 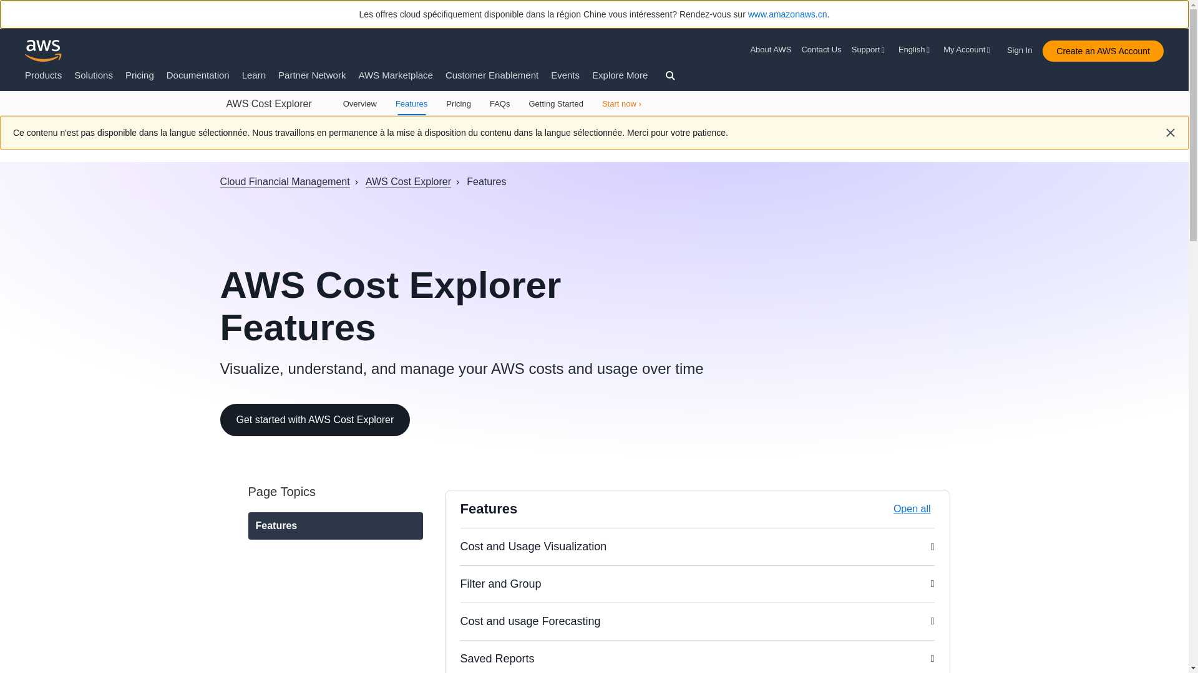 What do you see at coordinates (916, 50) in the screenshot?
I see `English ` at bounding box center [916, 50].